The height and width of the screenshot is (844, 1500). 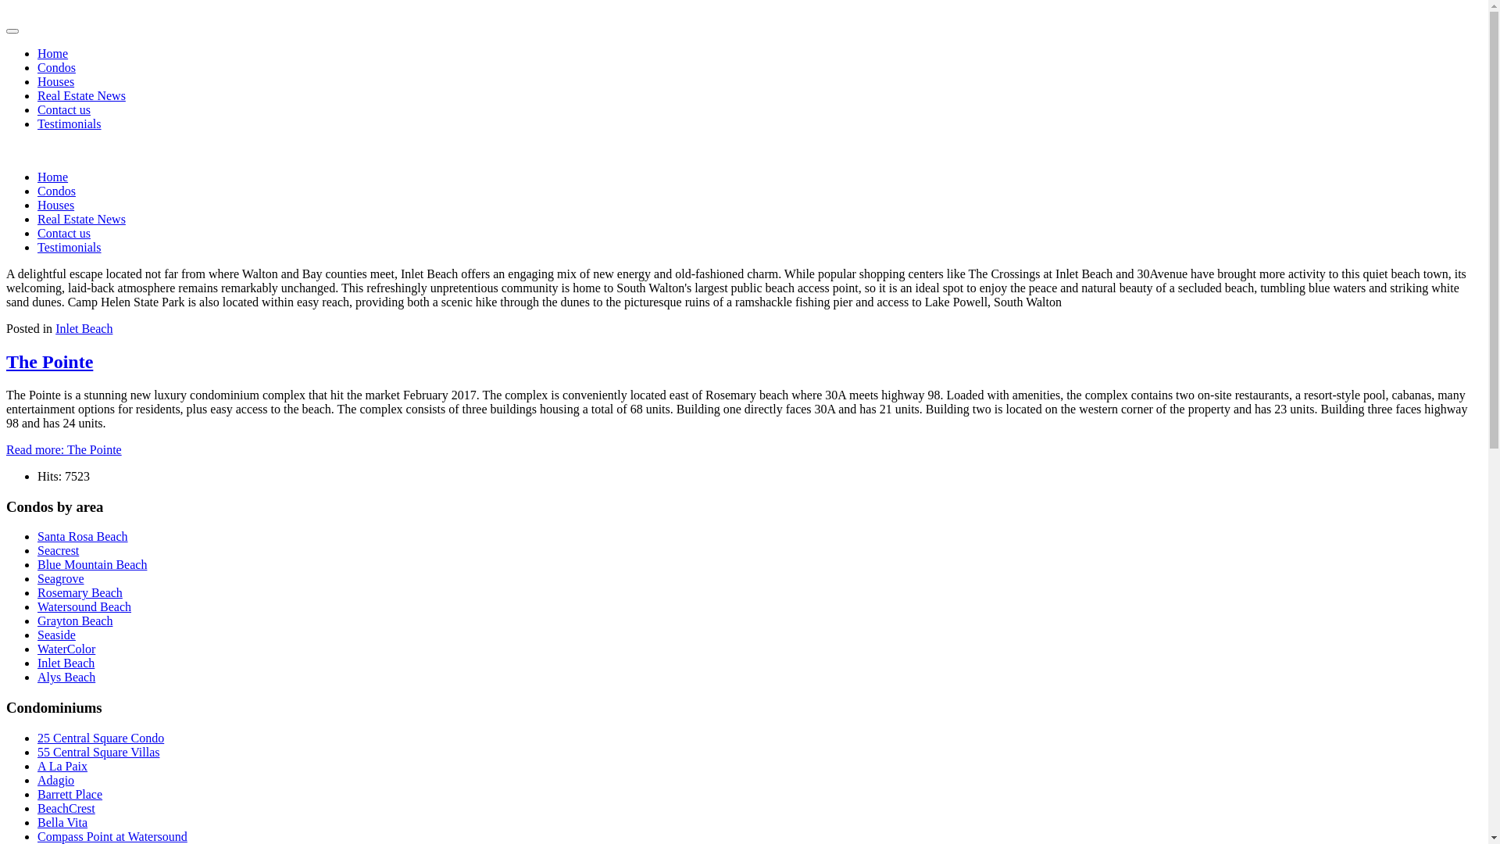 What do you see at coordinates (56, 67) in the screenshot?
I see `Condos` at bounding box center [56, 67].